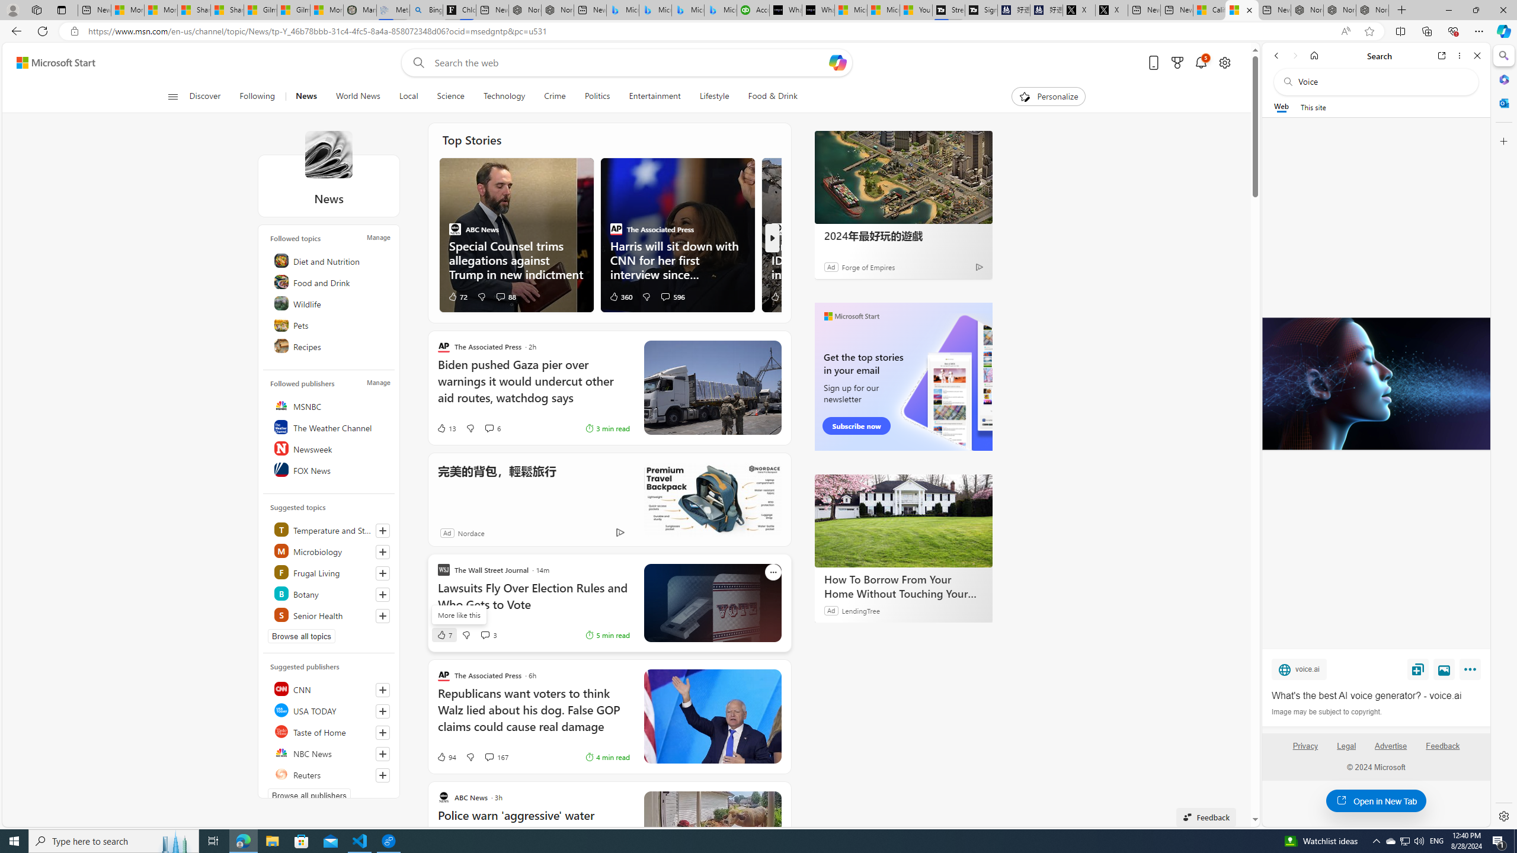  What do you see at coordinates (331, 303) in the screenshot?
I see `Wildlife` at bounding box center [331, 303].